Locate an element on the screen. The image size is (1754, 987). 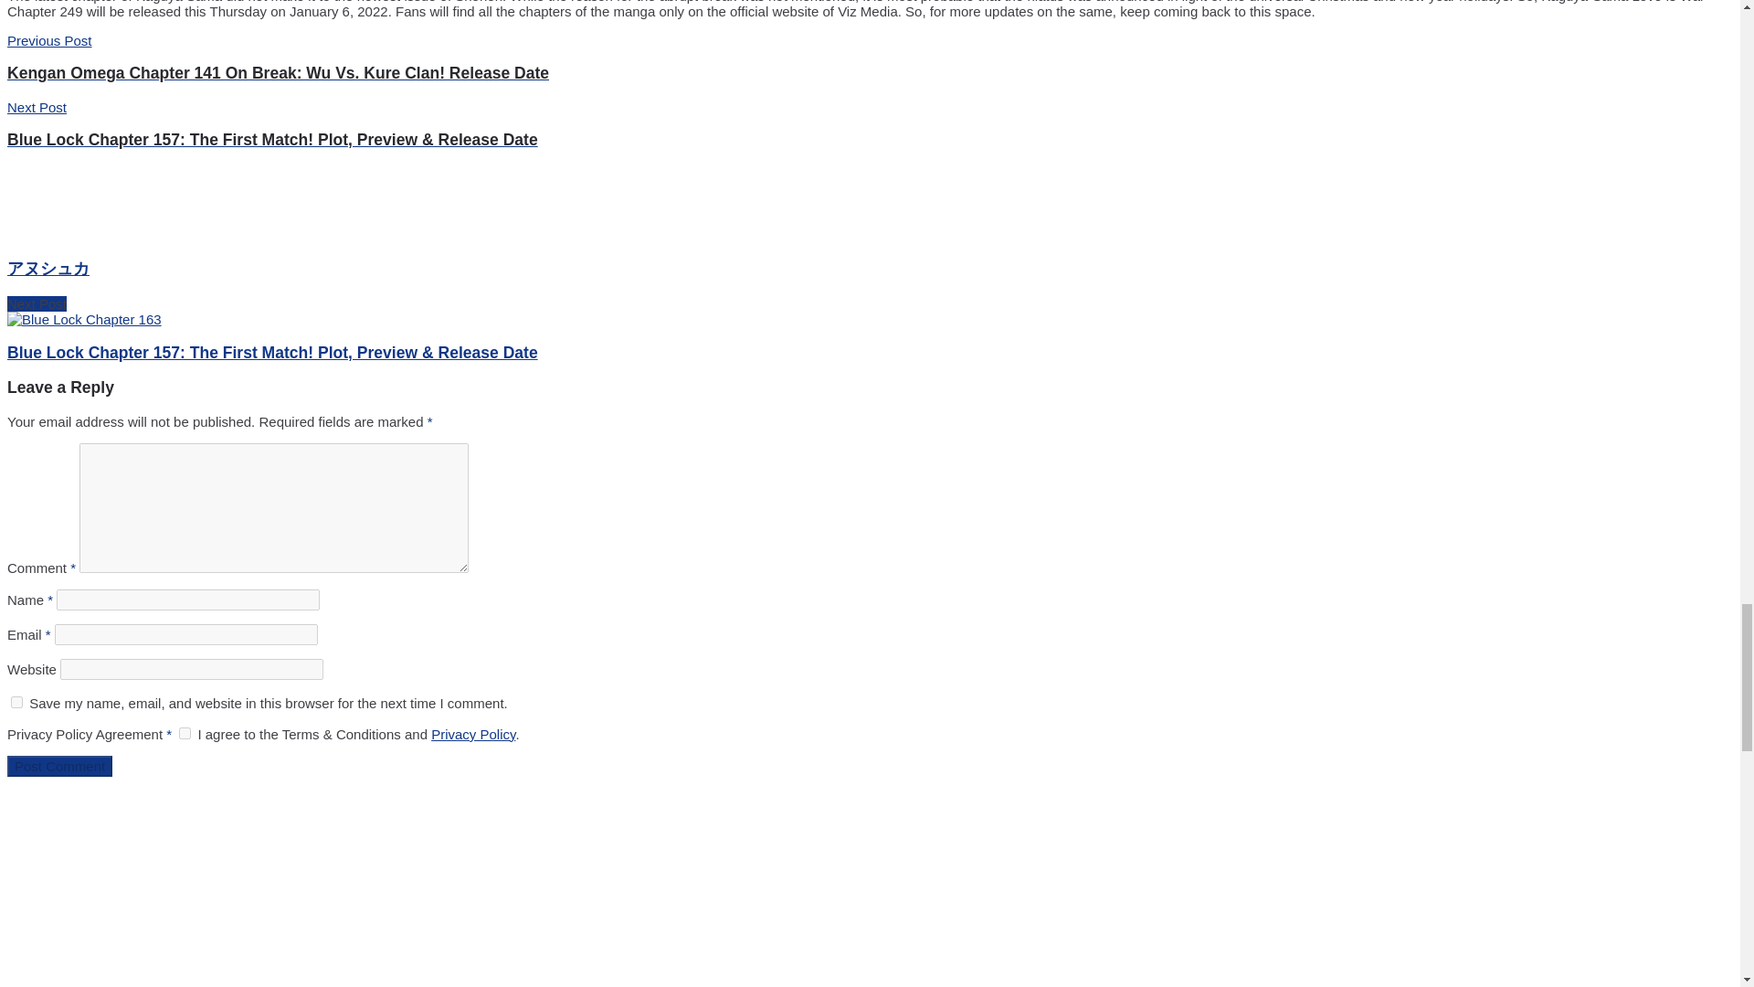
Post Comment is located at coordinates (58, 766).